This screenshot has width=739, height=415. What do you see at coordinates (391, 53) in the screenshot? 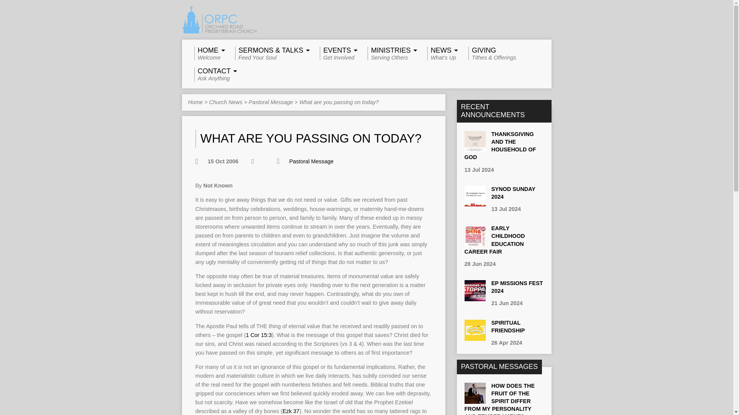
I see `Synod Sunday 2024` at bounding box center [391, 53].